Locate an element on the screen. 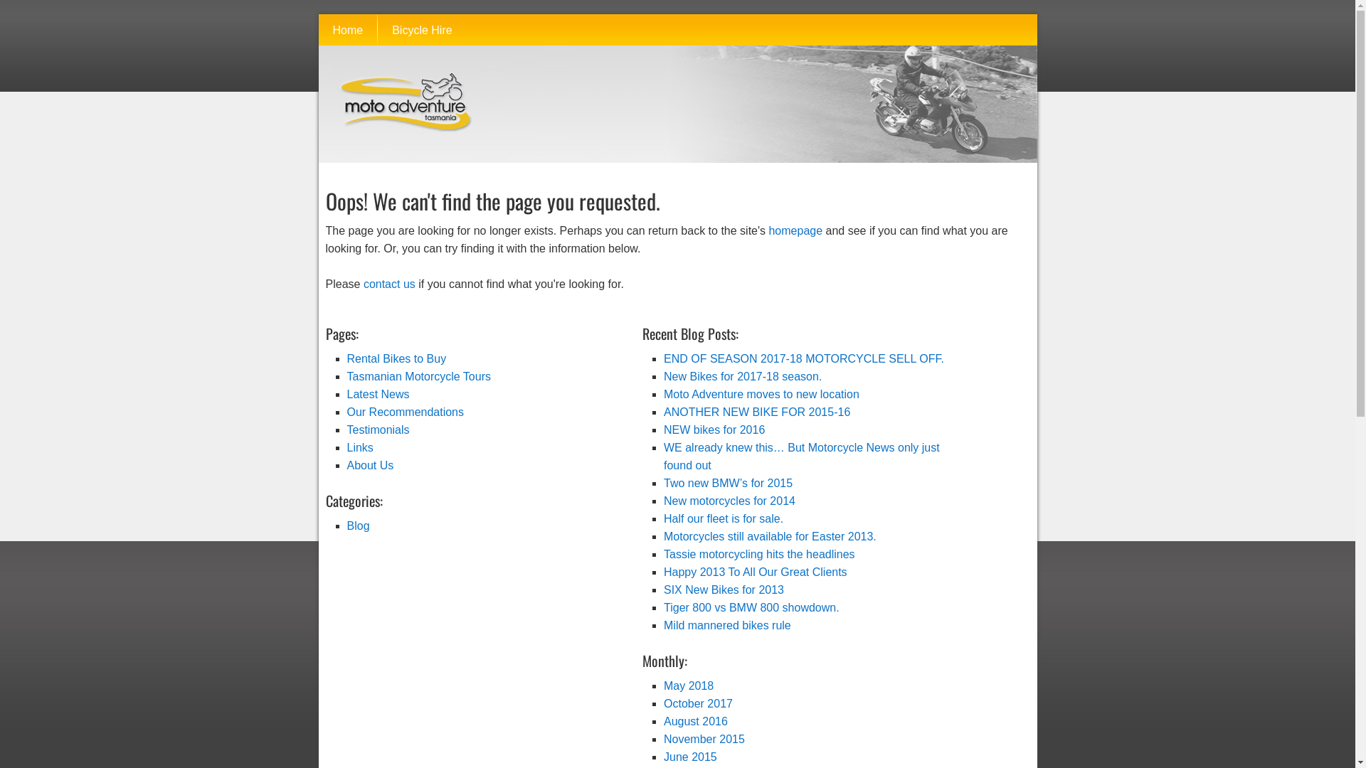 The width and height of the screenshot is (1366, 768). Moto Adventure moves to new location is located at coordinates (761, 394).